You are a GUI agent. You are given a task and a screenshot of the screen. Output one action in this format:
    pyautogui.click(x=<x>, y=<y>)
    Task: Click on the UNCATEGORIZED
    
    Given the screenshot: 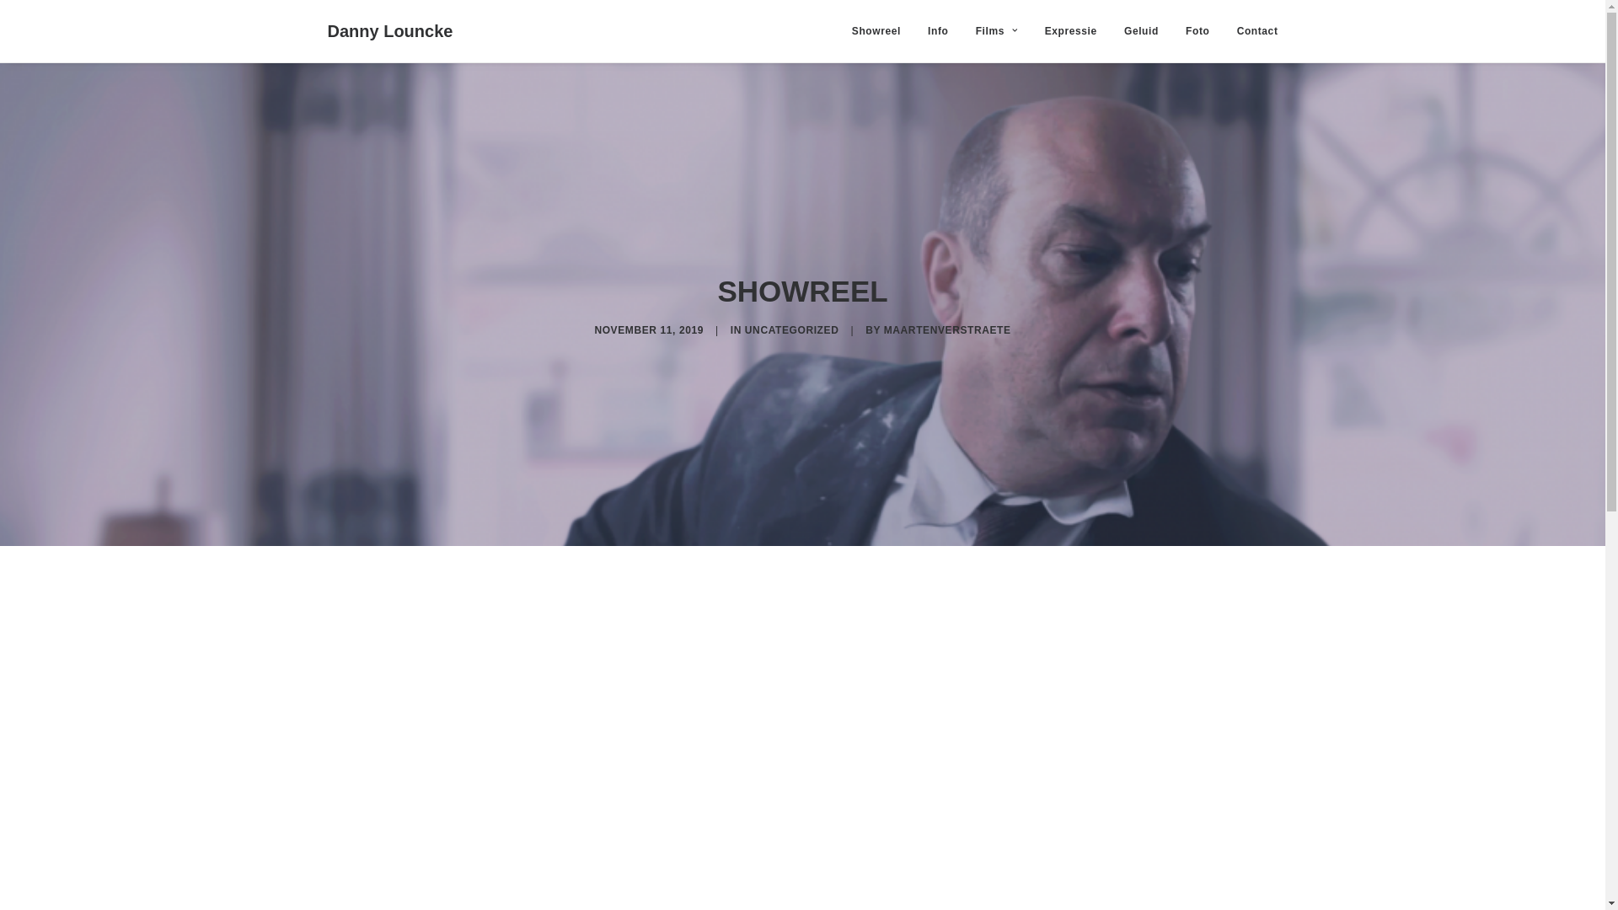 What is the action you would take?
    pyautogui.click(x=792, y=329)
    